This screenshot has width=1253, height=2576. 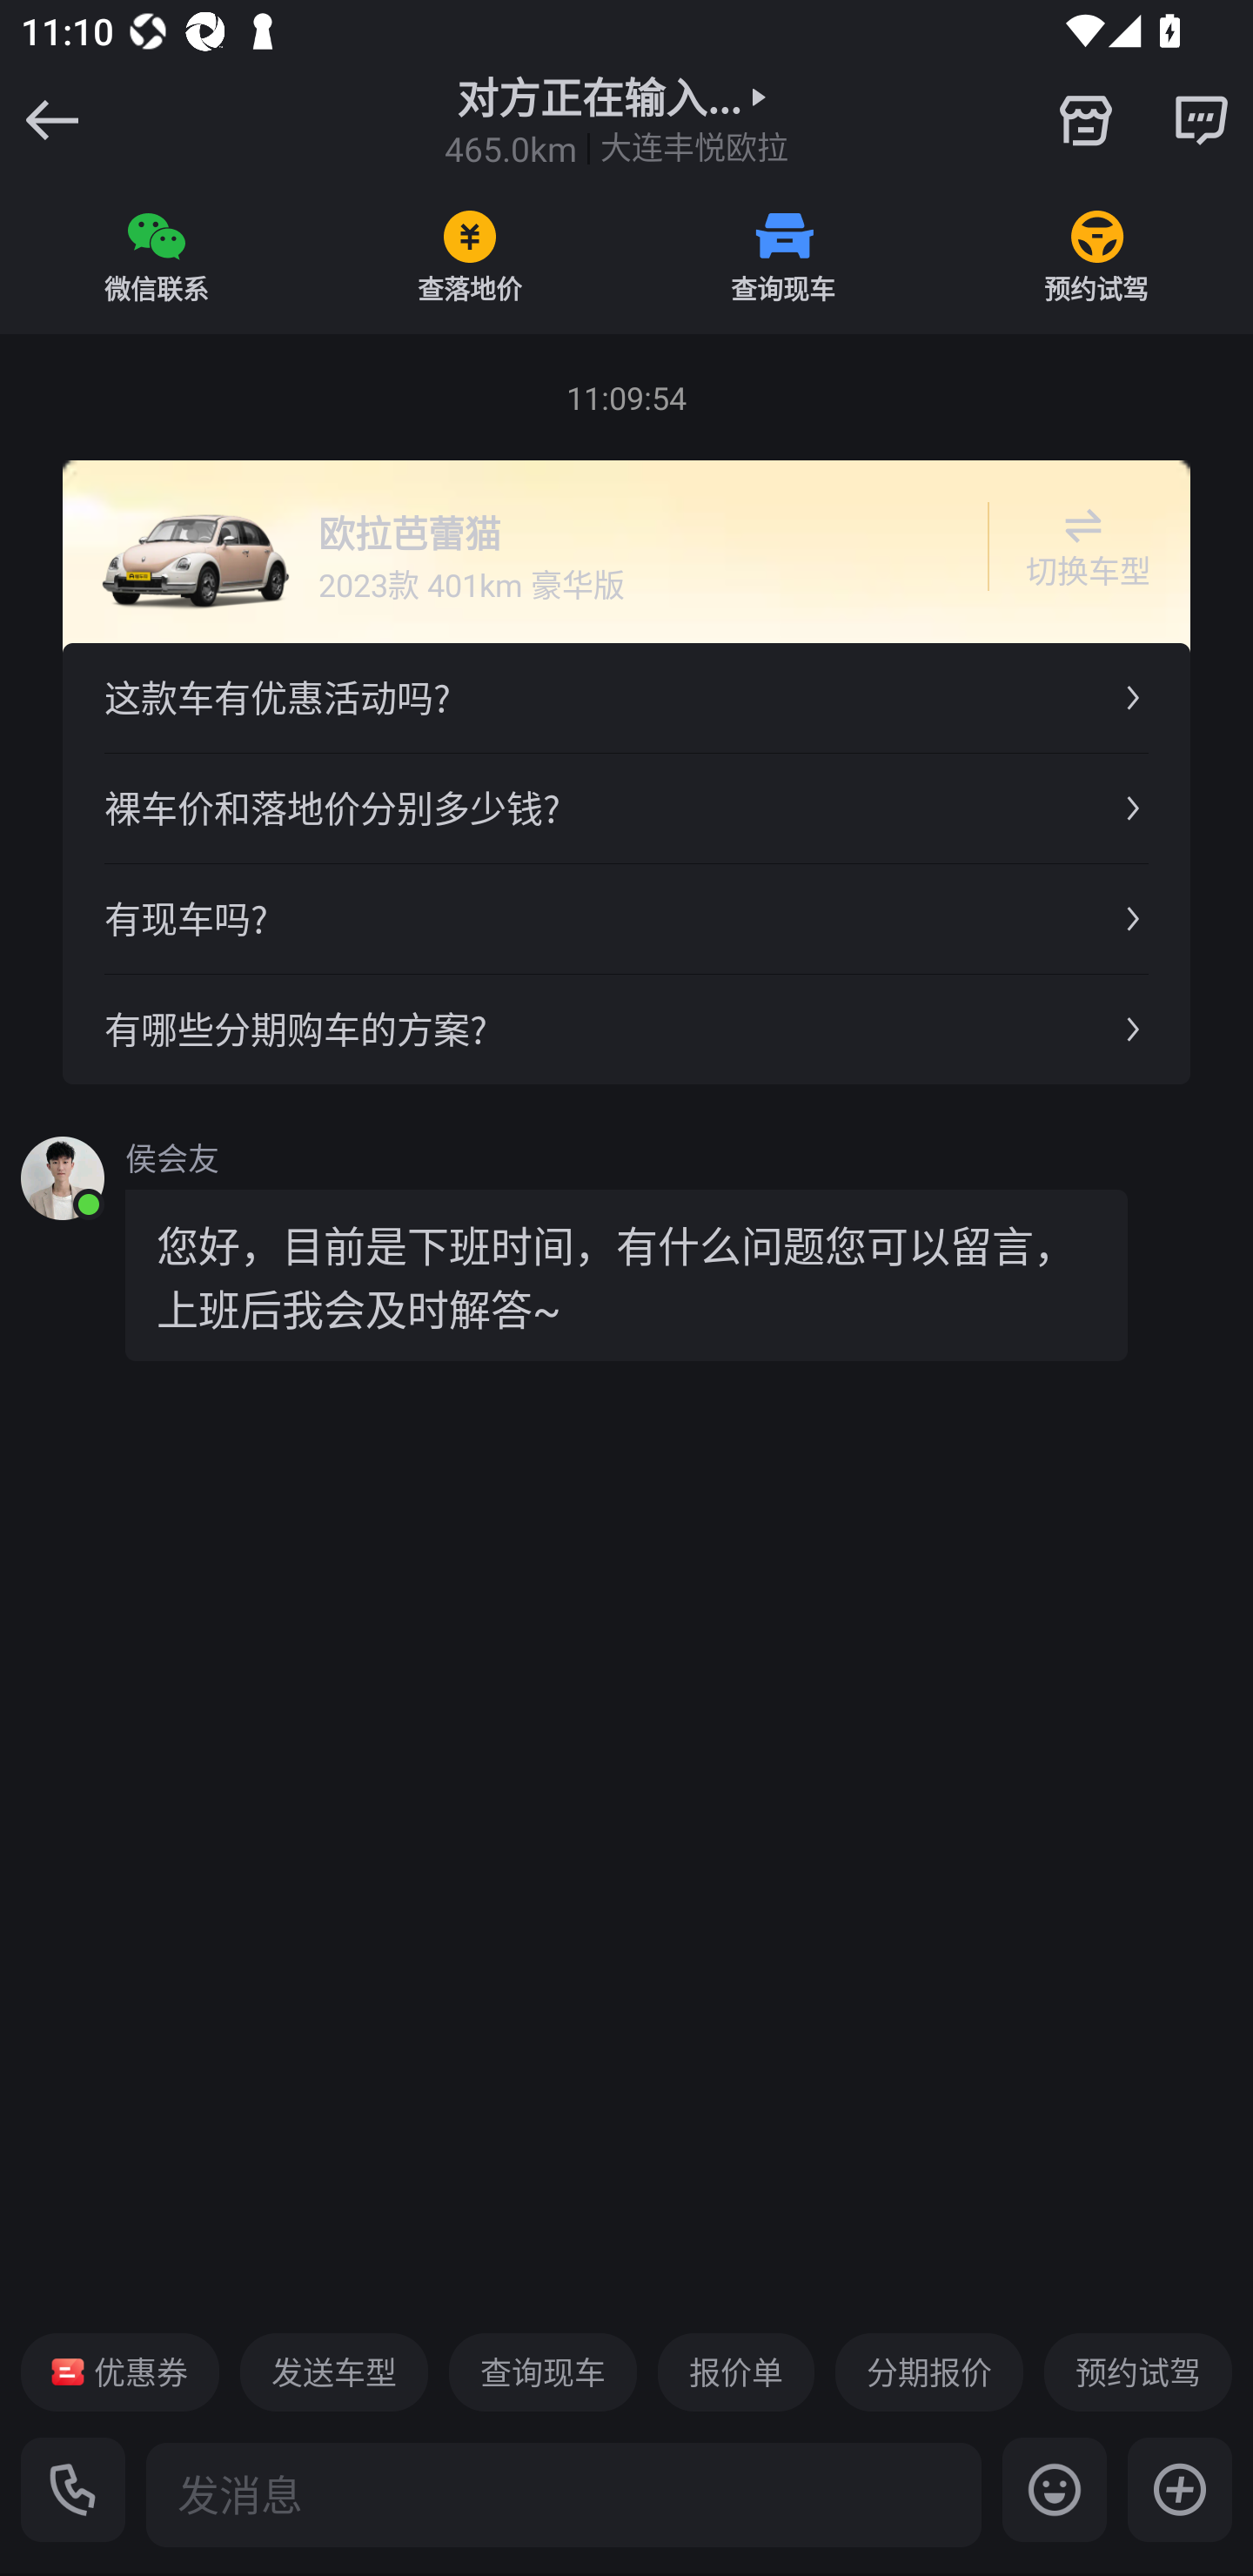 I want to click on 有现车吗?, so click(x=626, y=917).